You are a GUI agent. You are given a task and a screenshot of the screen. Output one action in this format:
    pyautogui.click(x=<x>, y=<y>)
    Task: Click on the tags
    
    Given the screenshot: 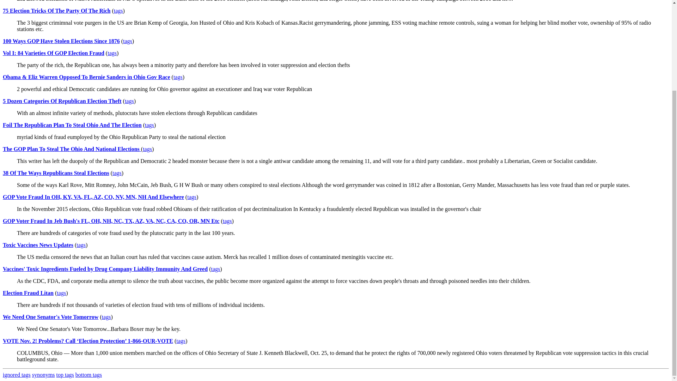 What is the action you would take?
    pyautogui.click(x=106, y=317)
    